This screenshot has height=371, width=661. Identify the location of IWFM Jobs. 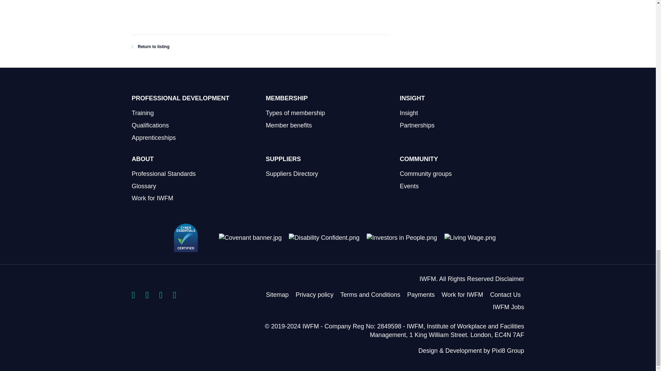
(508, 307).